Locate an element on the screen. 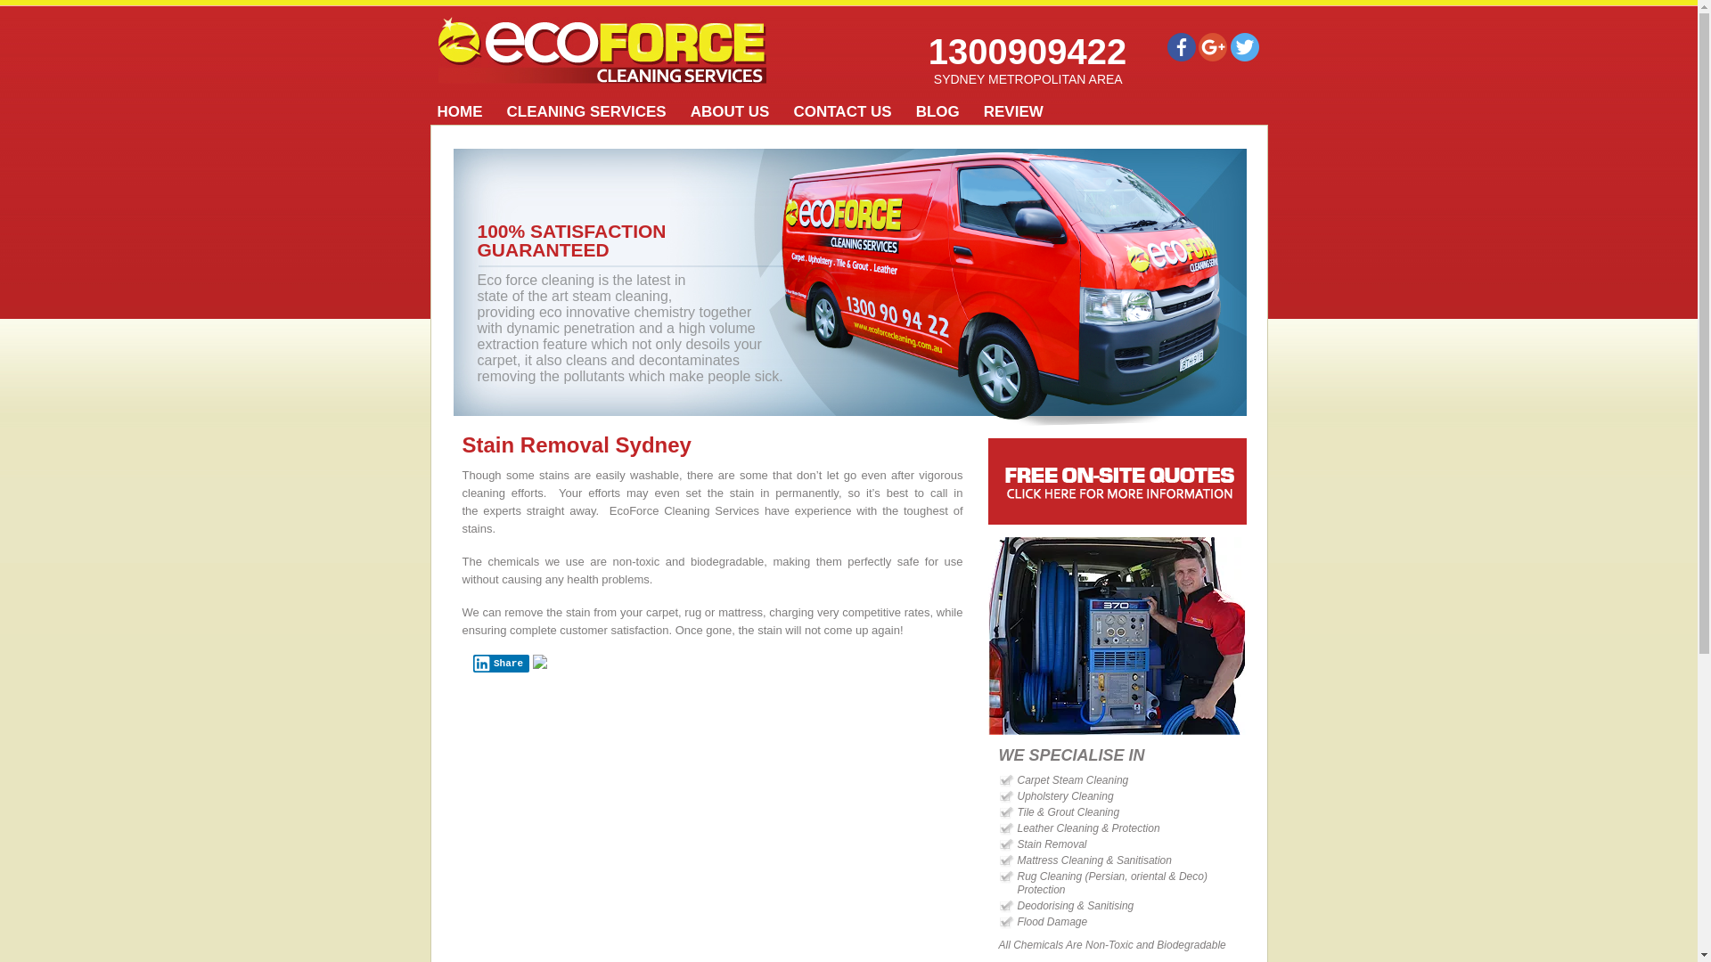  BLOG is located at coordinates (943, 112).